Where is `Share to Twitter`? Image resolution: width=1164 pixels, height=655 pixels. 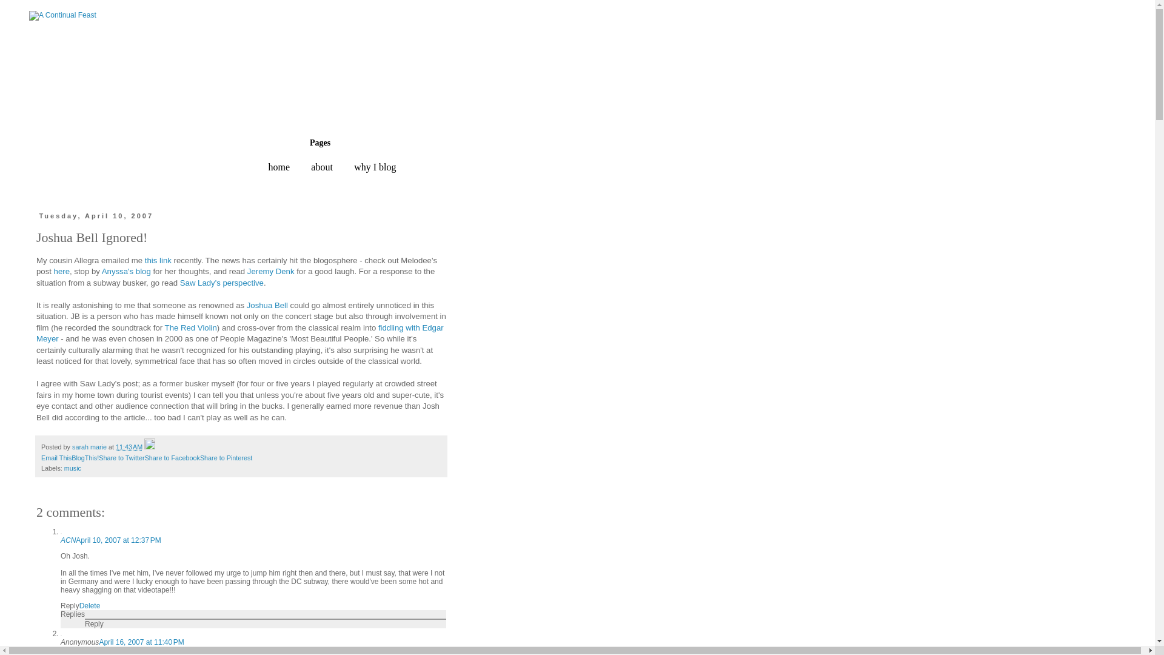 Share to Twitter is located at coordinates (121, 458).